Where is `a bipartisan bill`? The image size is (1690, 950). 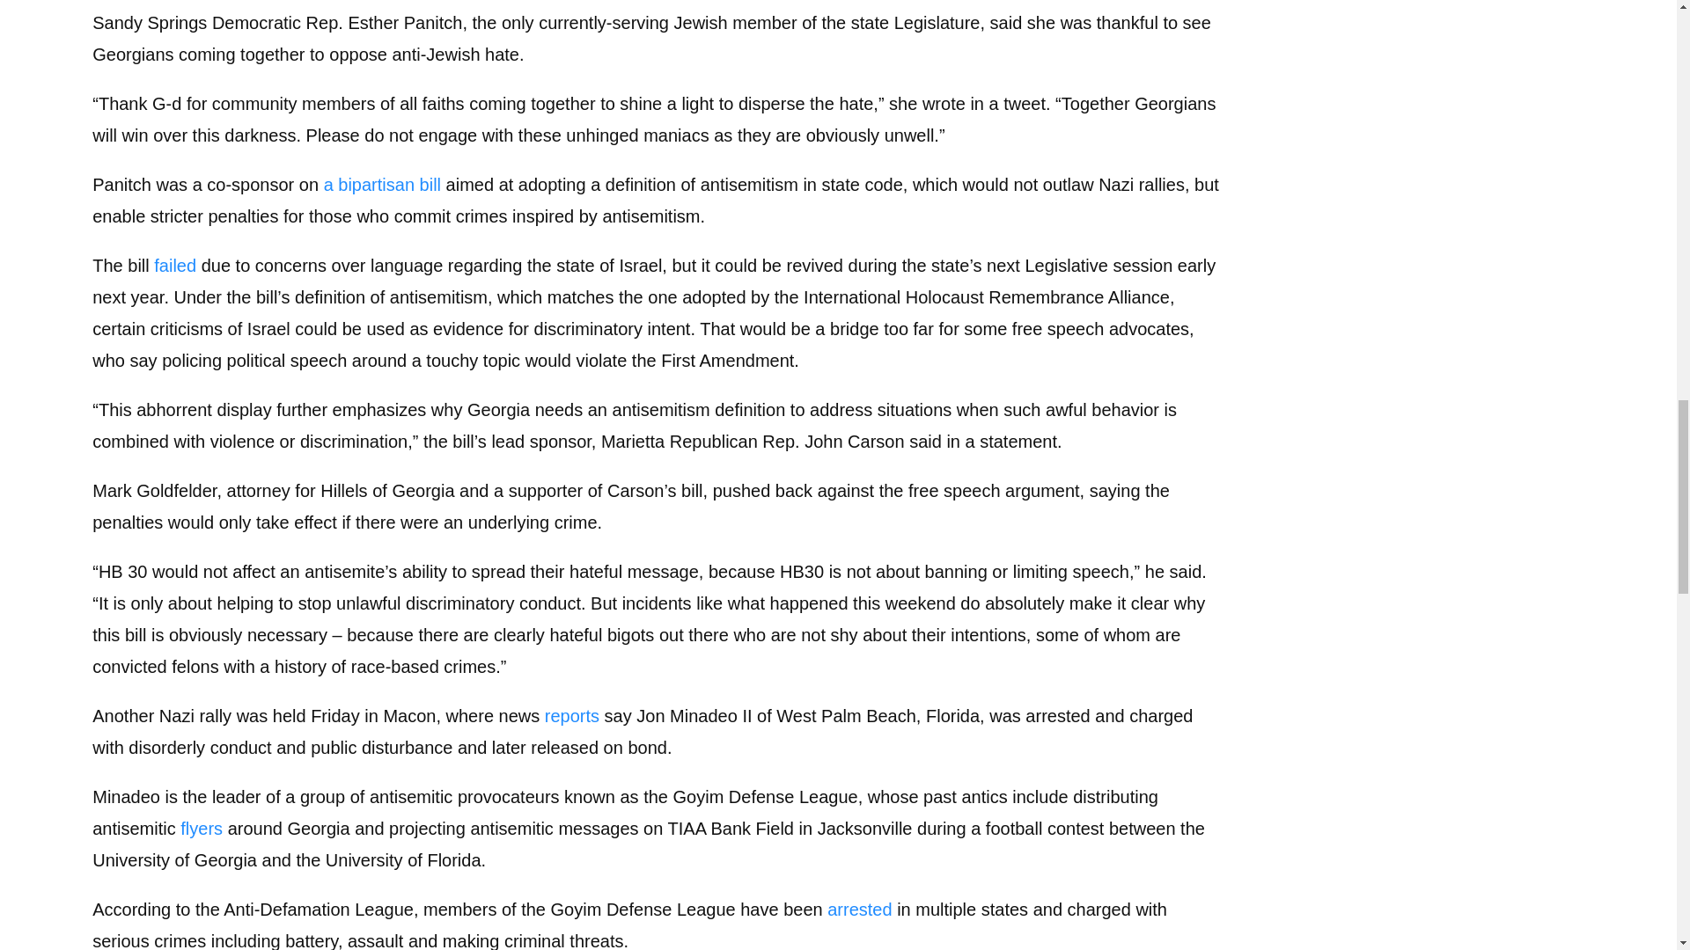
a bipartisan bill is located at coordinates (382, 185).